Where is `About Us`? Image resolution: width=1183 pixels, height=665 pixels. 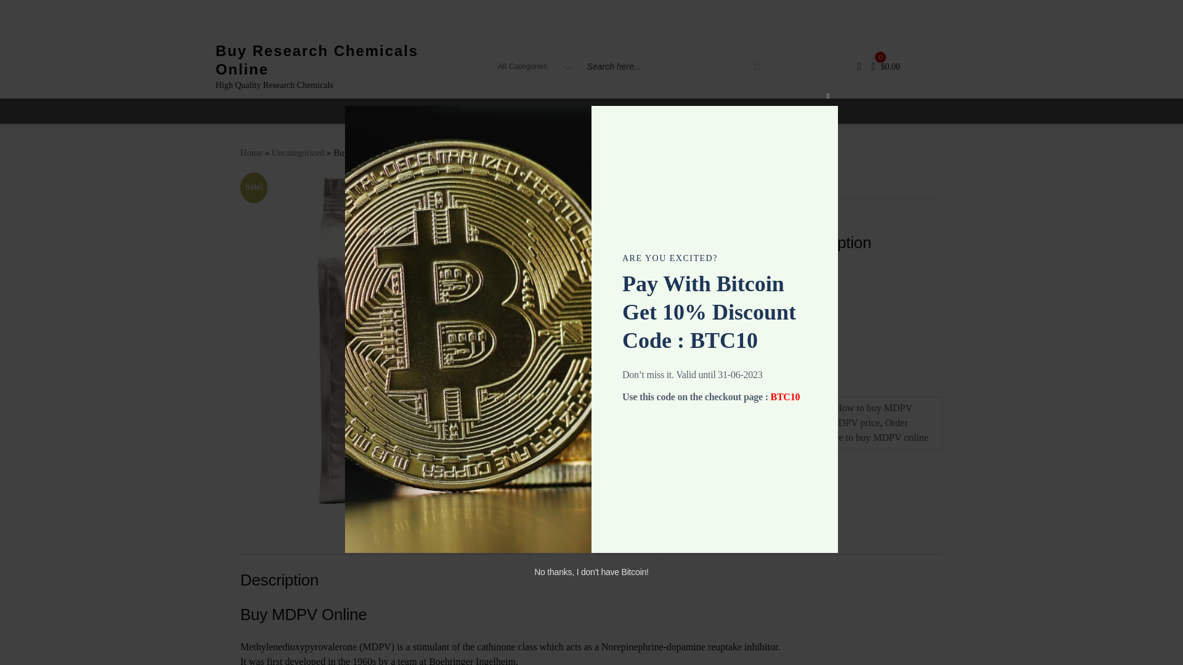 About Us is located at coordinates (512, 111).